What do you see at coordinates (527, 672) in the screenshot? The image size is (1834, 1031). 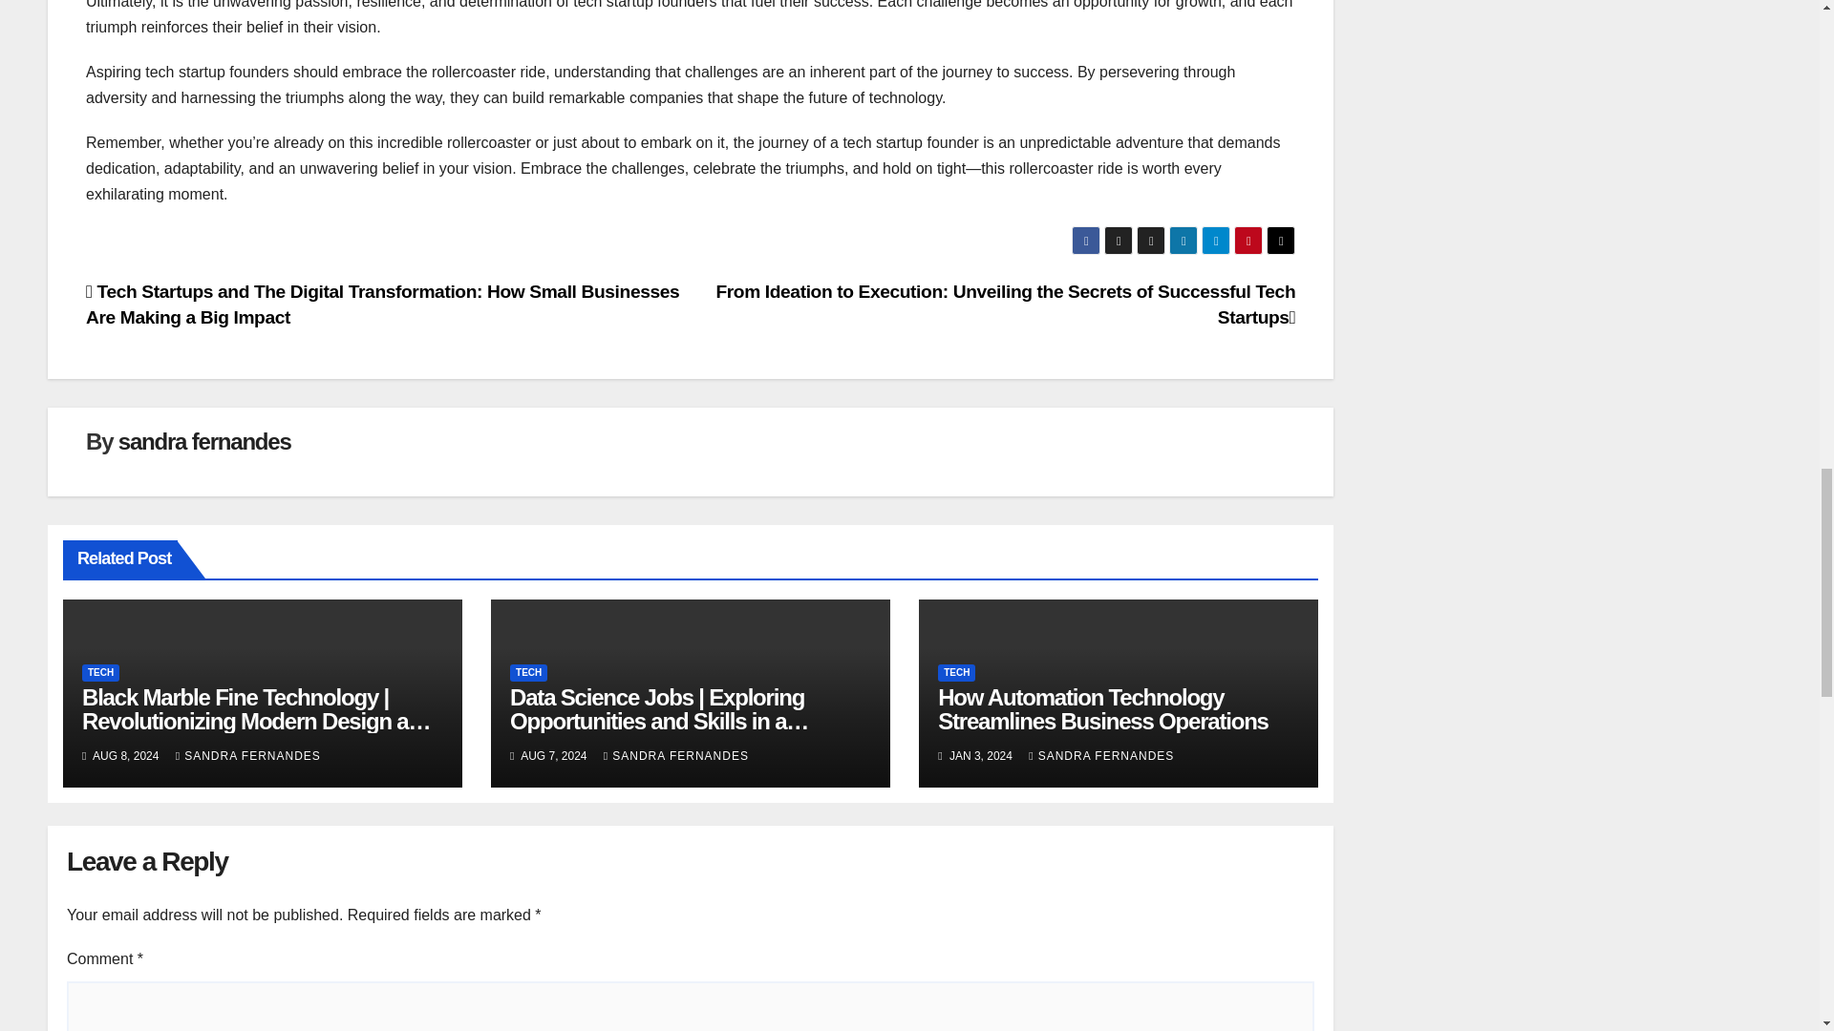 I see `TECH` at bounding box center [527, 672].